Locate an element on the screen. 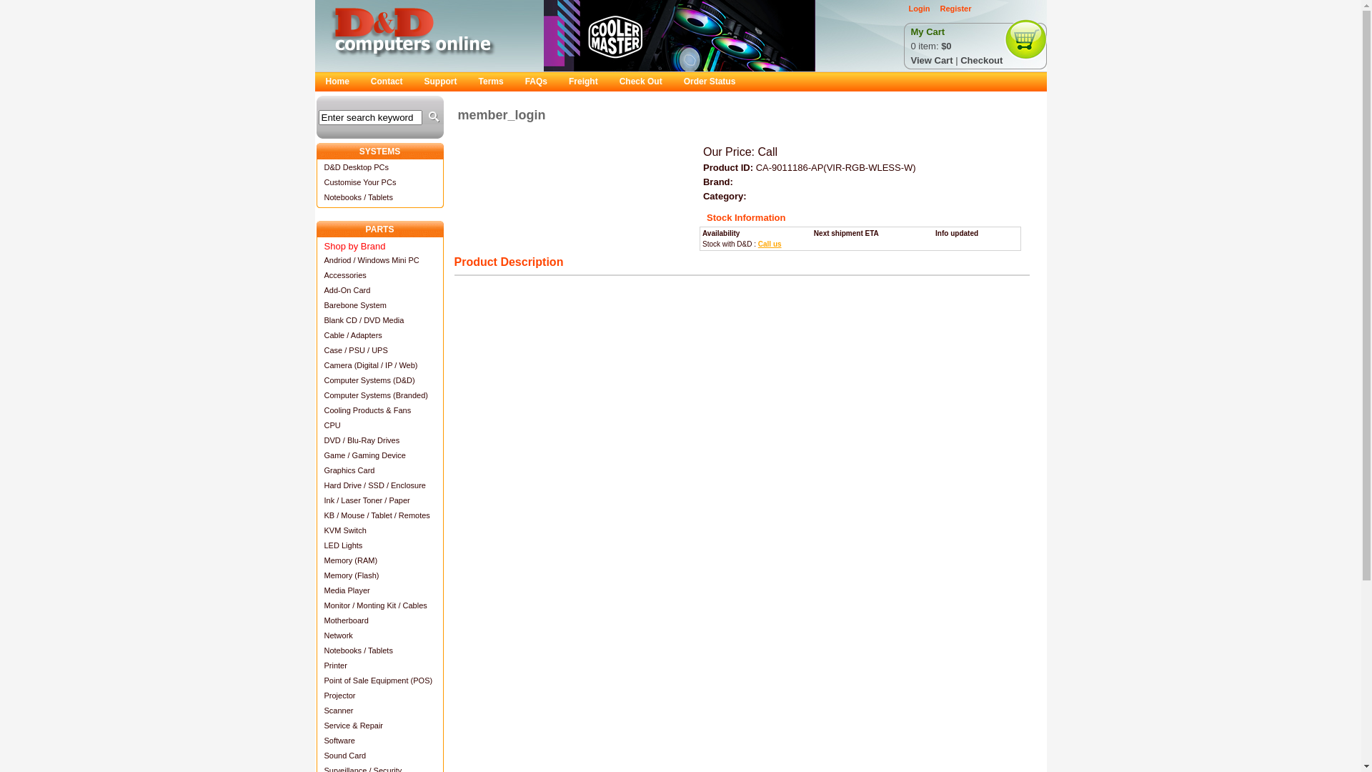  Shop by Brand is located at coordinates (379, 244).